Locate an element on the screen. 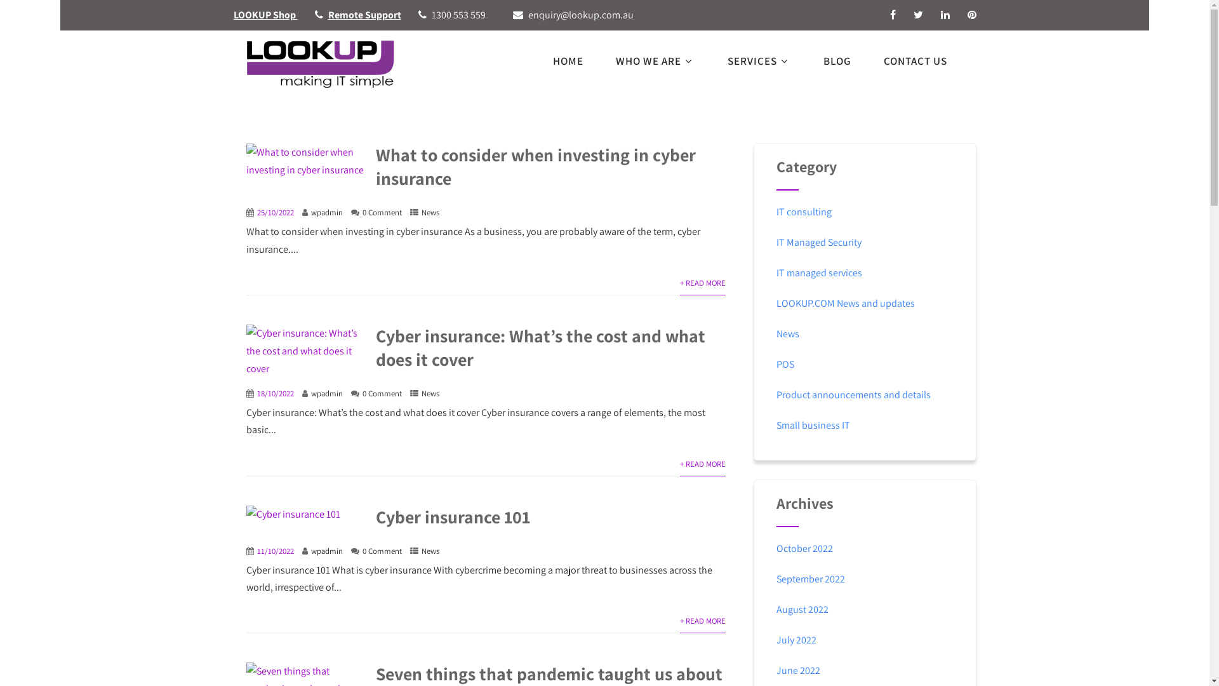 This screenshot has height=686, width=1219. June 2022 is located at coordinates (799, 671).